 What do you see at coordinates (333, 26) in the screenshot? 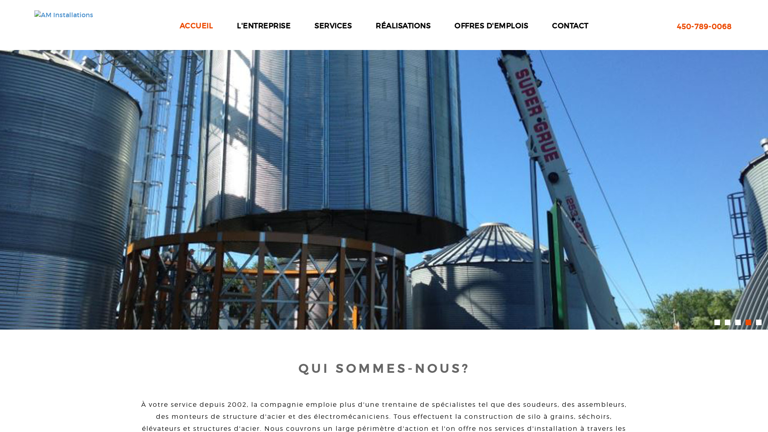
I see `SERVICES` at bounding box center [333, 26].